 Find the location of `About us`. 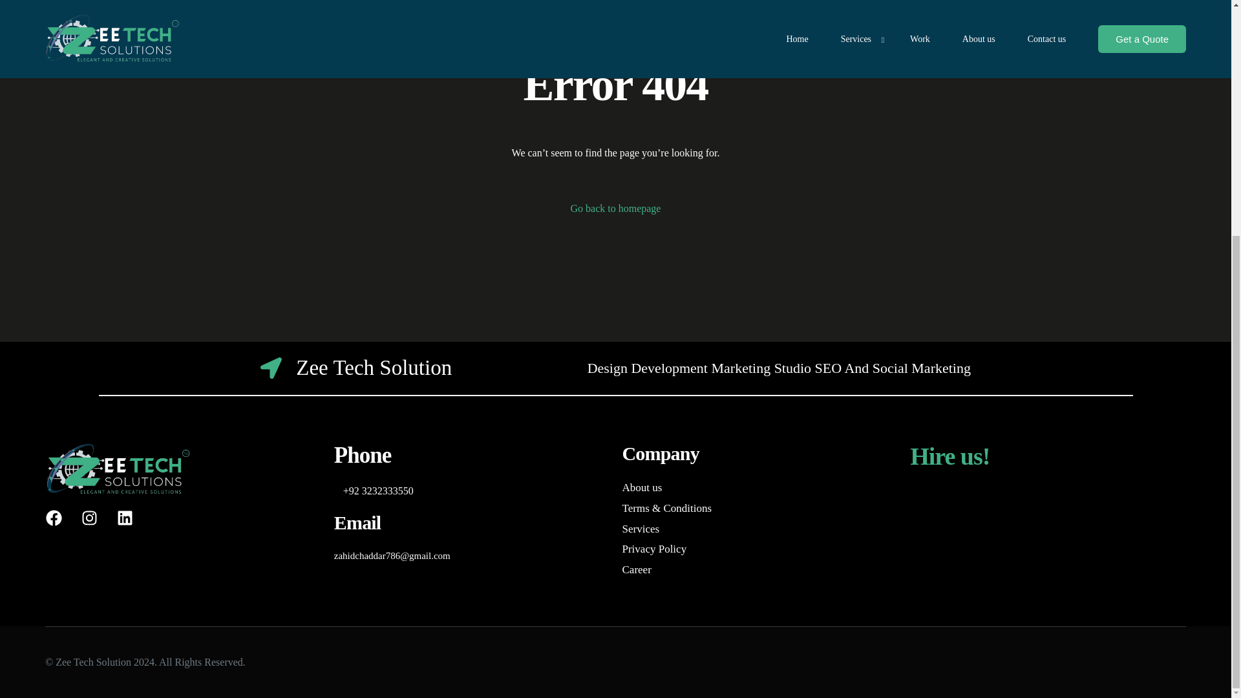

About us is located at coordinates (759, 487).